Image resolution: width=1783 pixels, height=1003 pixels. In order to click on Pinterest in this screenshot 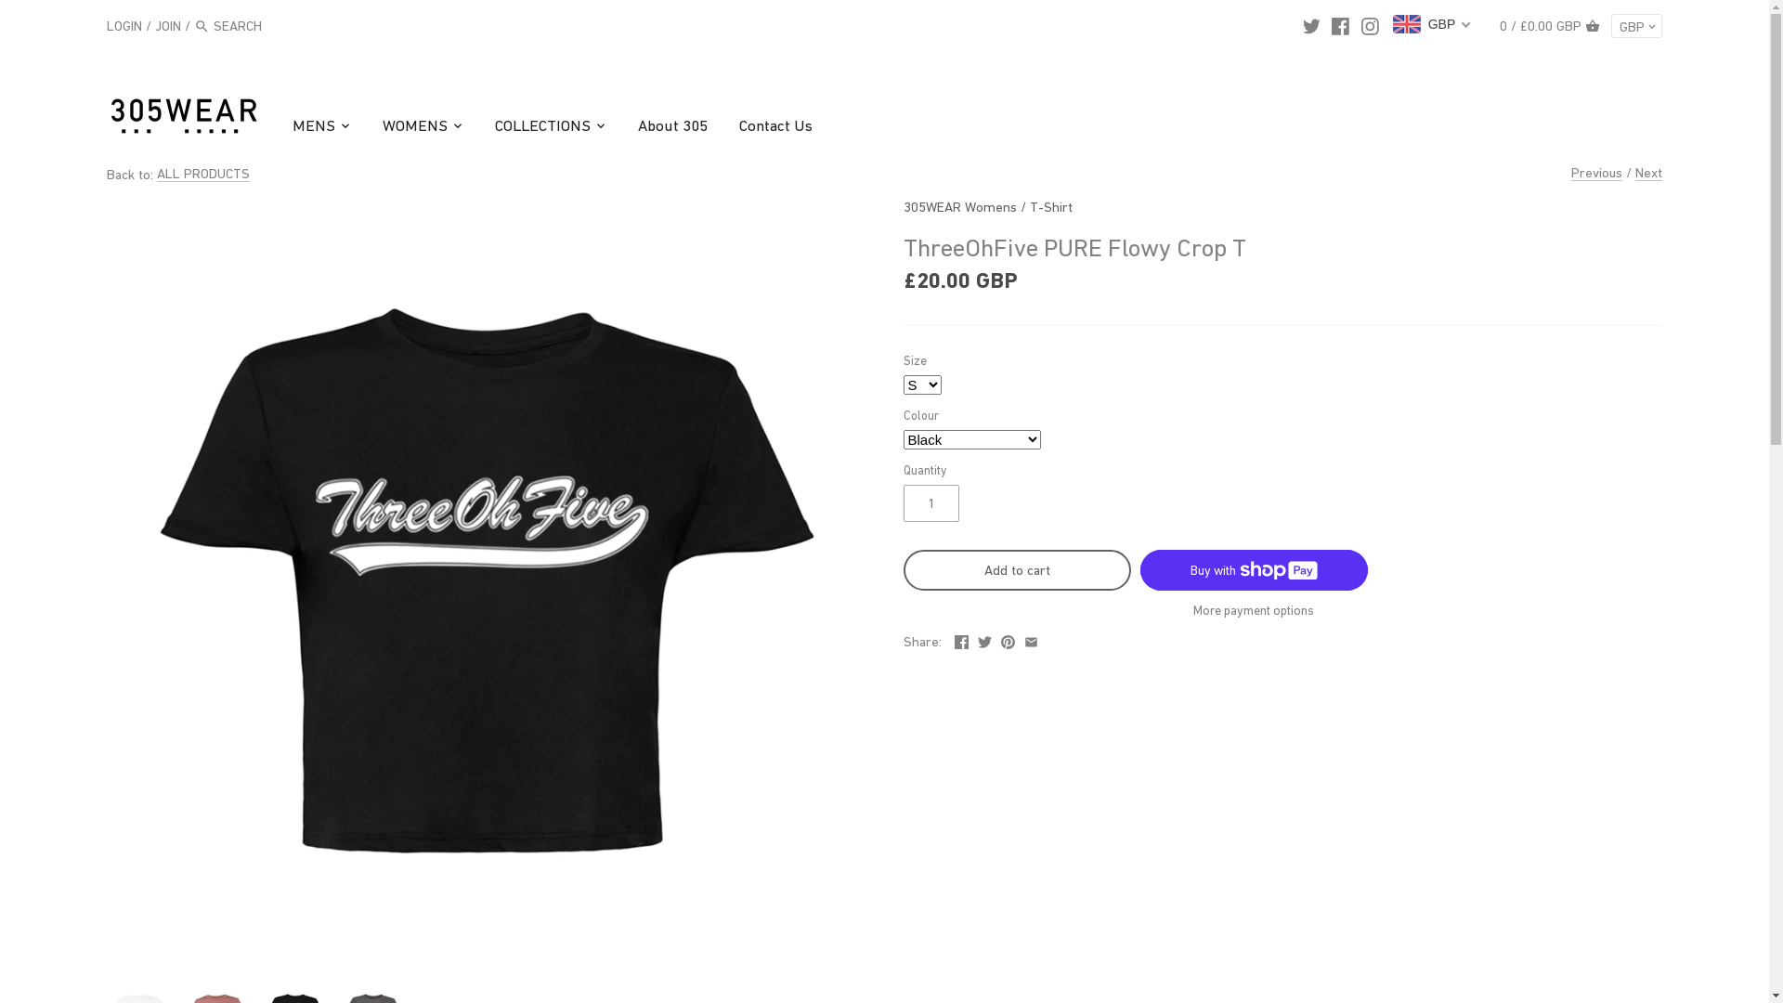, I will do `click(1009, 639)`.